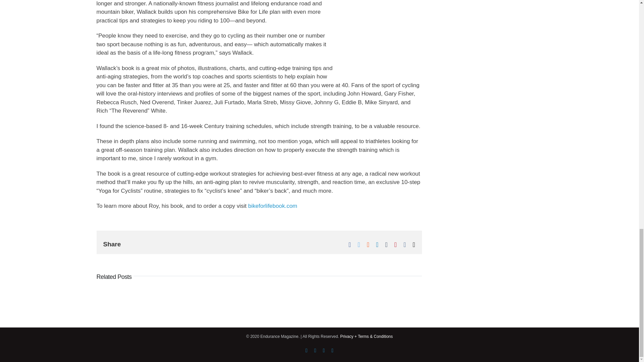  I want to click on LinkedIn, so click(377, 245).